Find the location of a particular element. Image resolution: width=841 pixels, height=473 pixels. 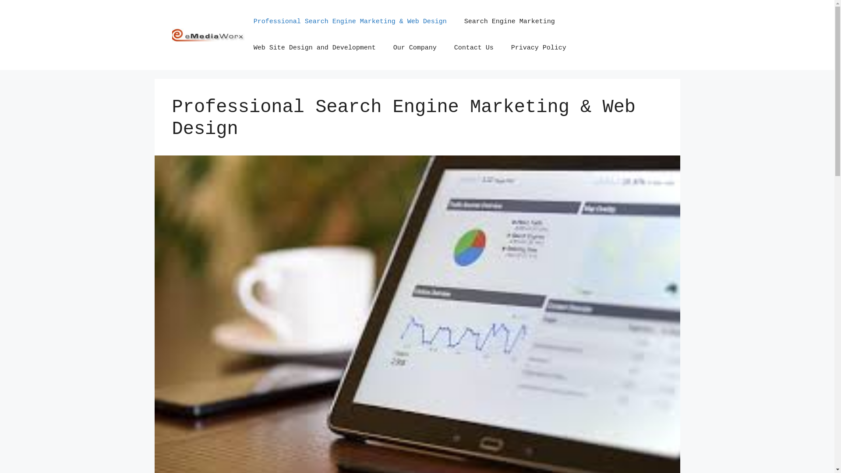

Contact Us is located at coordinates (474, 48).